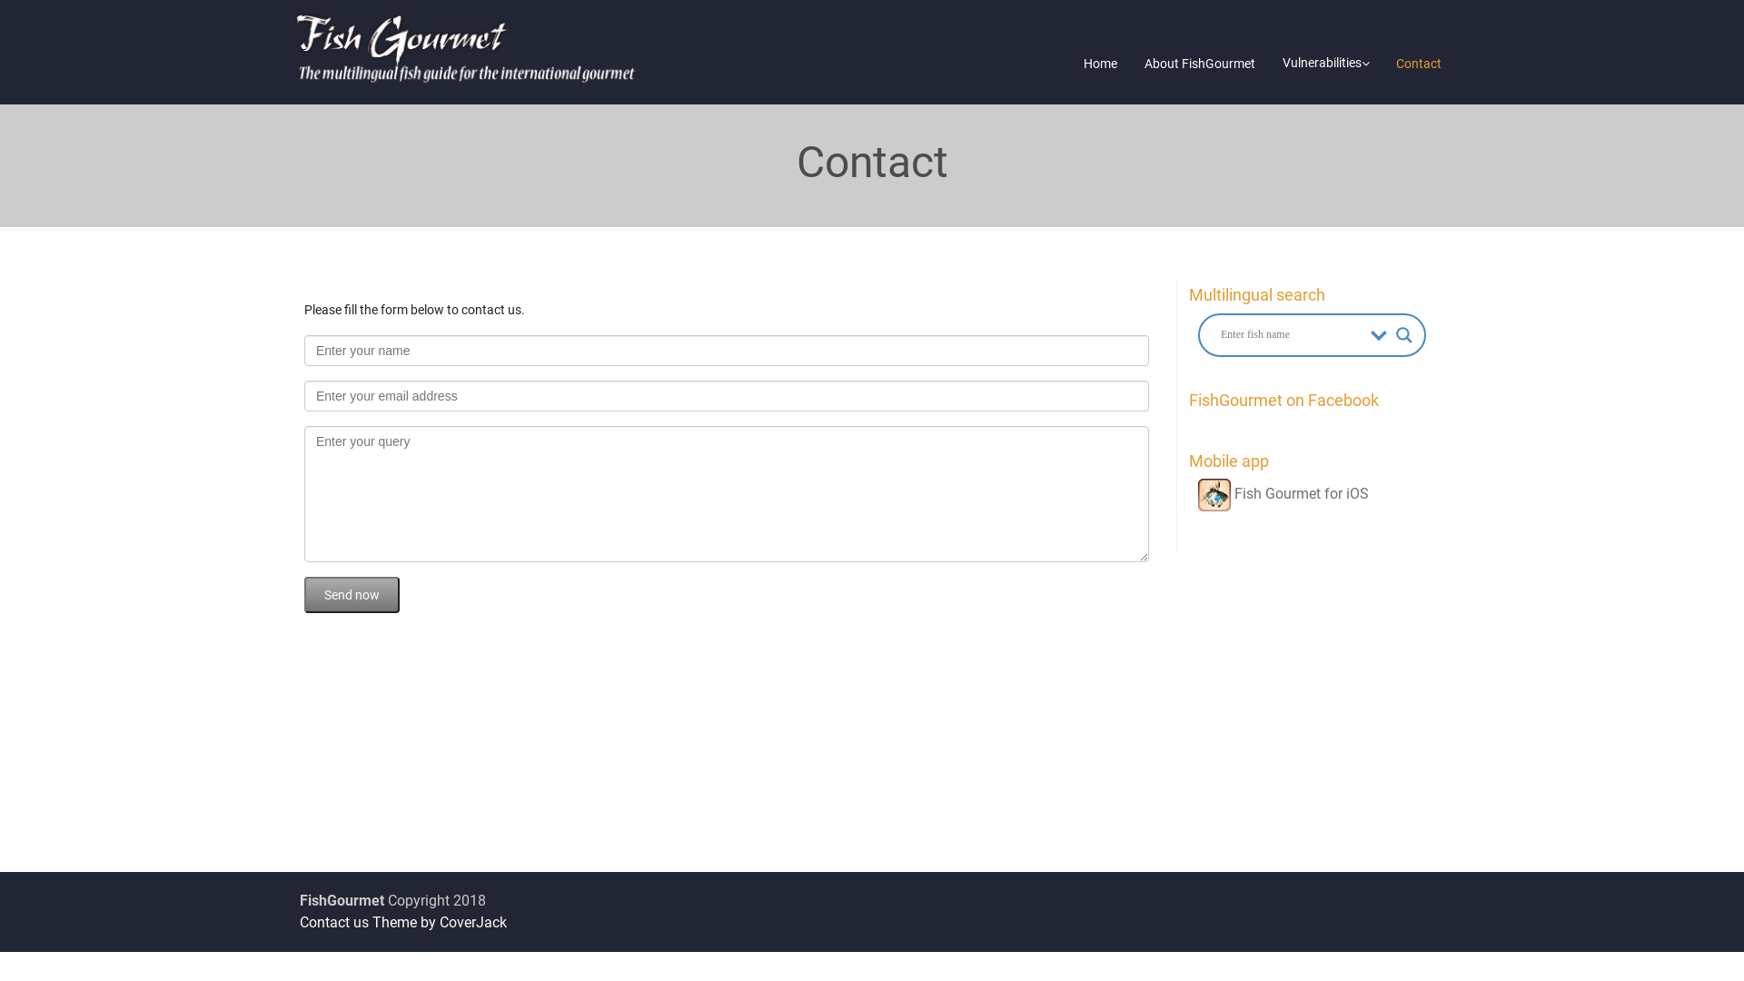 This screenshot has width=1744, height=981. I want to click on About FishGourmet, so click(1200, 64).